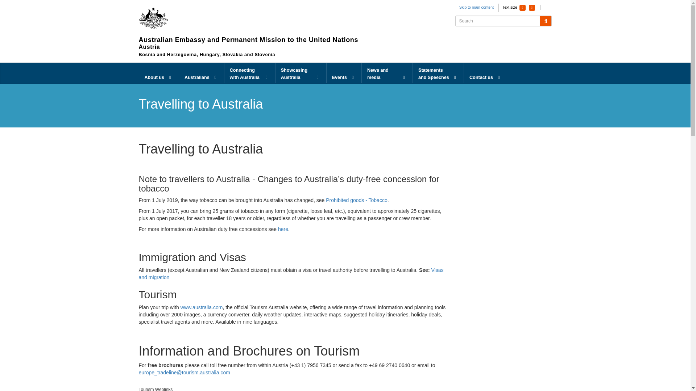 Image resolution: width=696 pixels, height=391 pixels. Describe the element at coordinates (344, 73) in the screenshot. I see `Events  ` at that location.